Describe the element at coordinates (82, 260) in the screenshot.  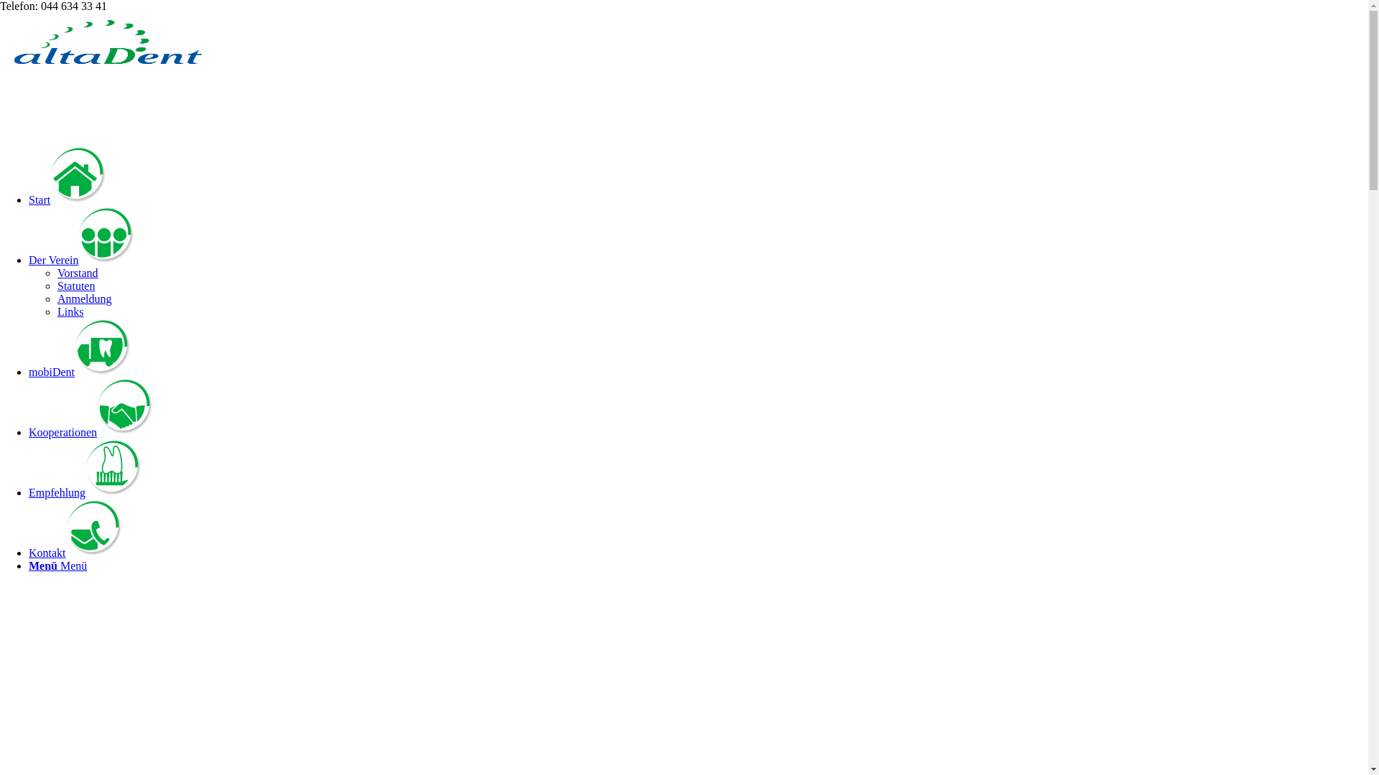
I see `Der Verein` at that location.